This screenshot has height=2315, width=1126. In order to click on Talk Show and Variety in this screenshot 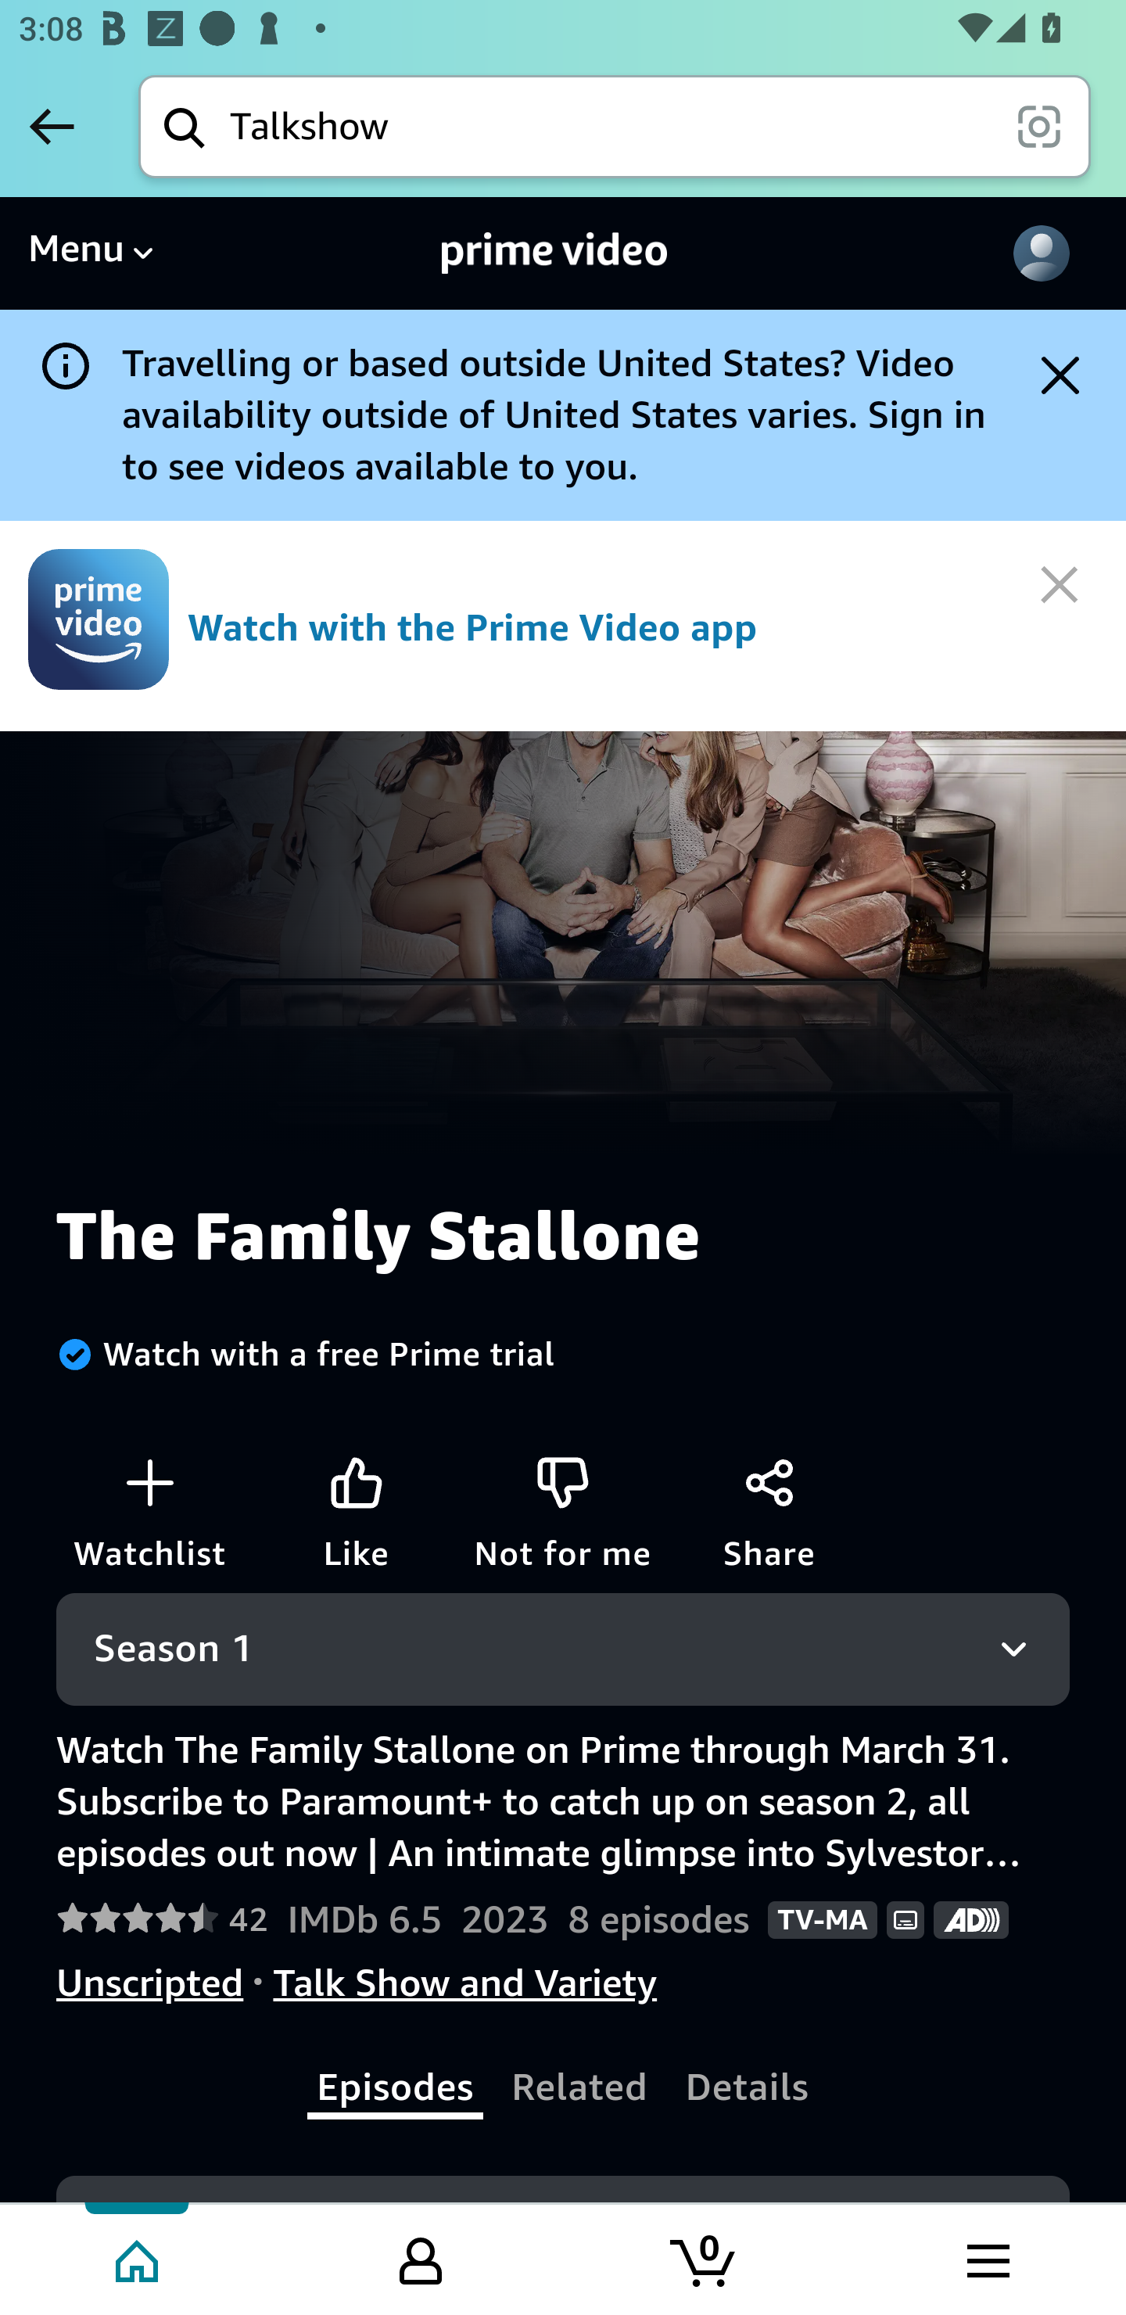, I will do `click(465, 1983)`.